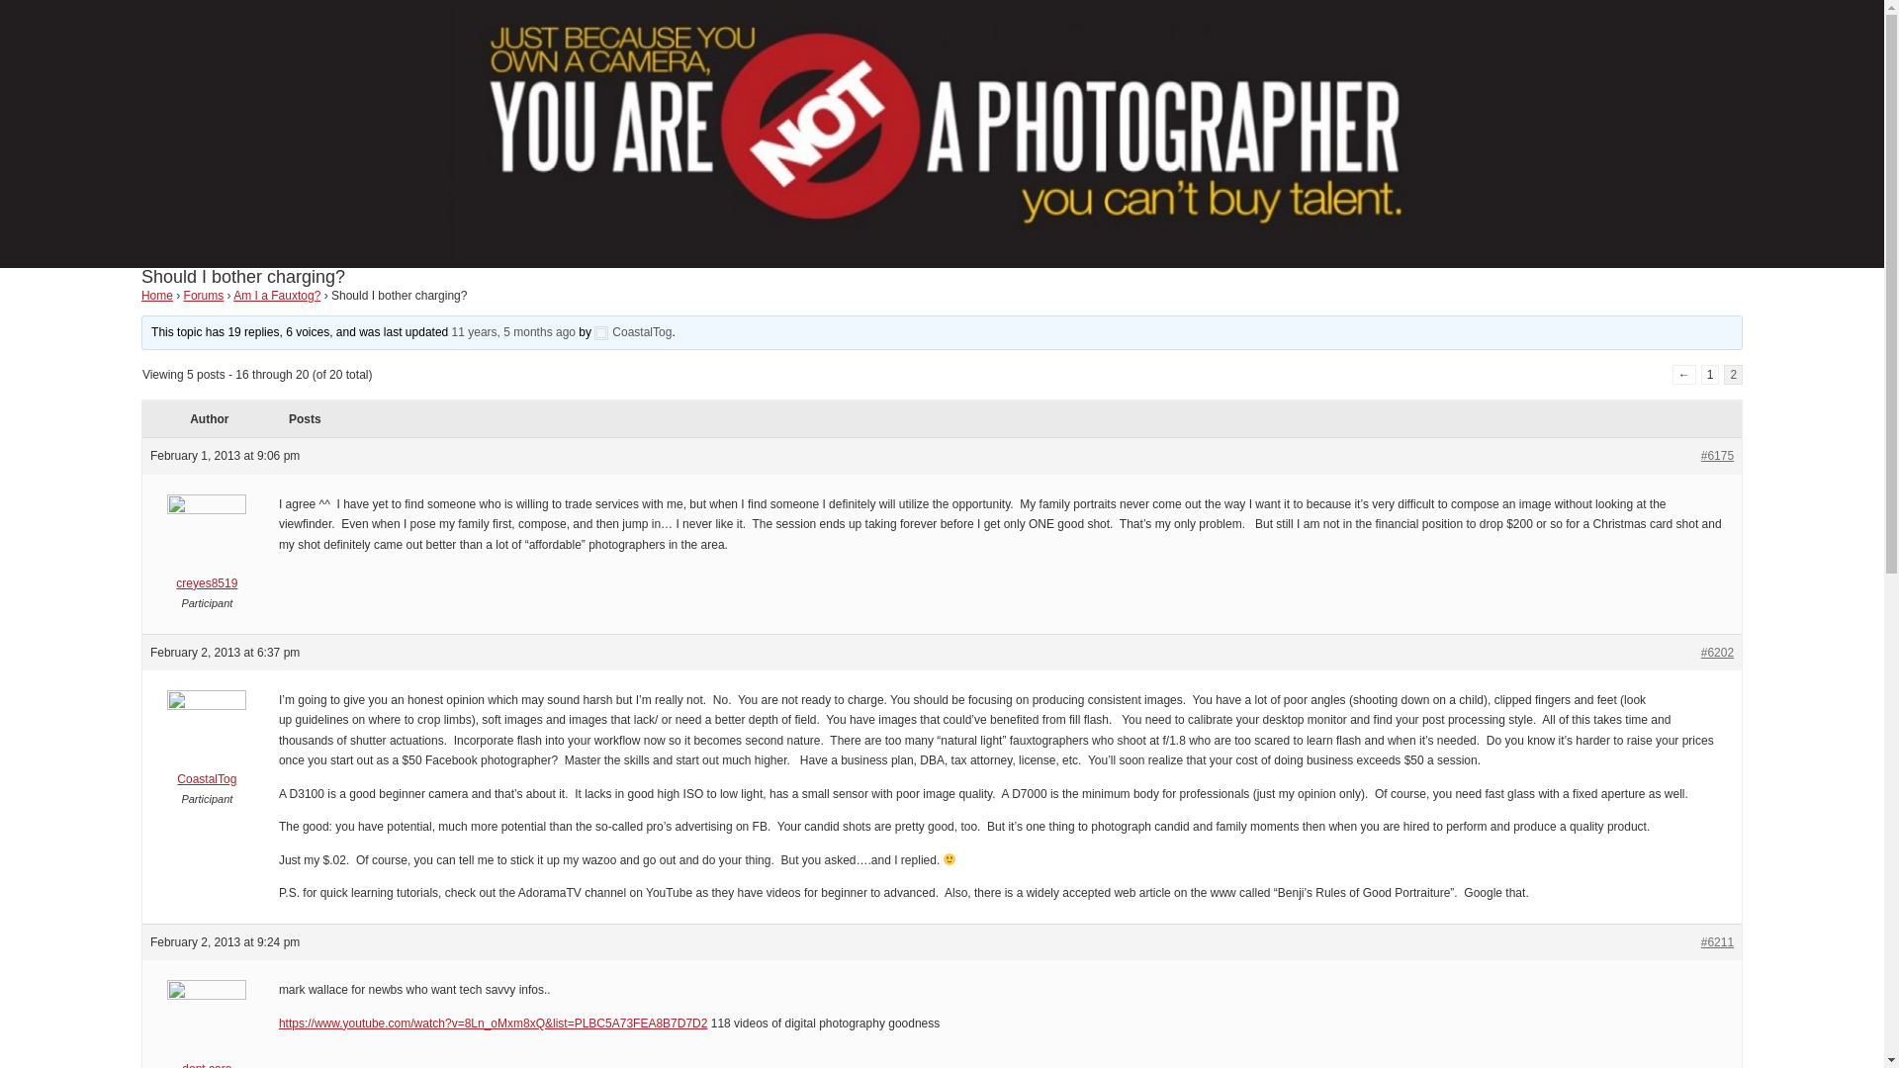 The width and height of the screenshot is (1899, 1068). I want to click on Am I a Fauxtog?, so click(277, 295).